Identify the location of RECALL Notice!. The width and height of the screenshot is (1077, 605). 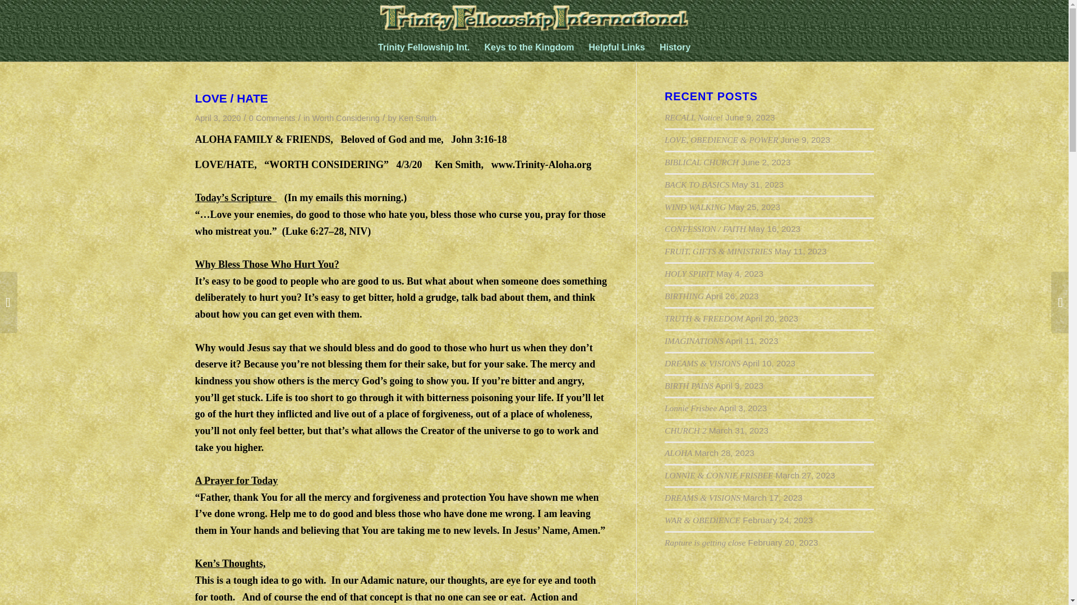
(693, 117).